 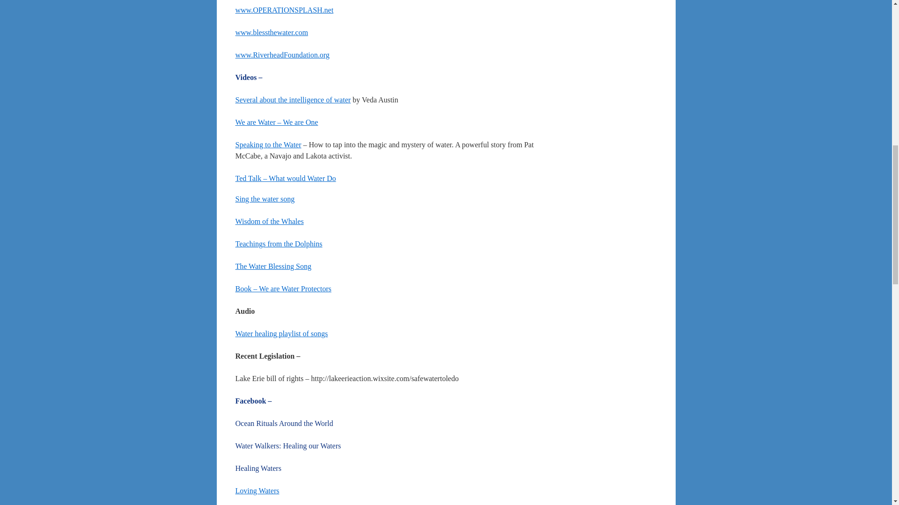 What do you see at coordinates (284, 10) in the screenshot?
I see `www.OPERATIONSPLASH.net` at bounding box center [284, 10].